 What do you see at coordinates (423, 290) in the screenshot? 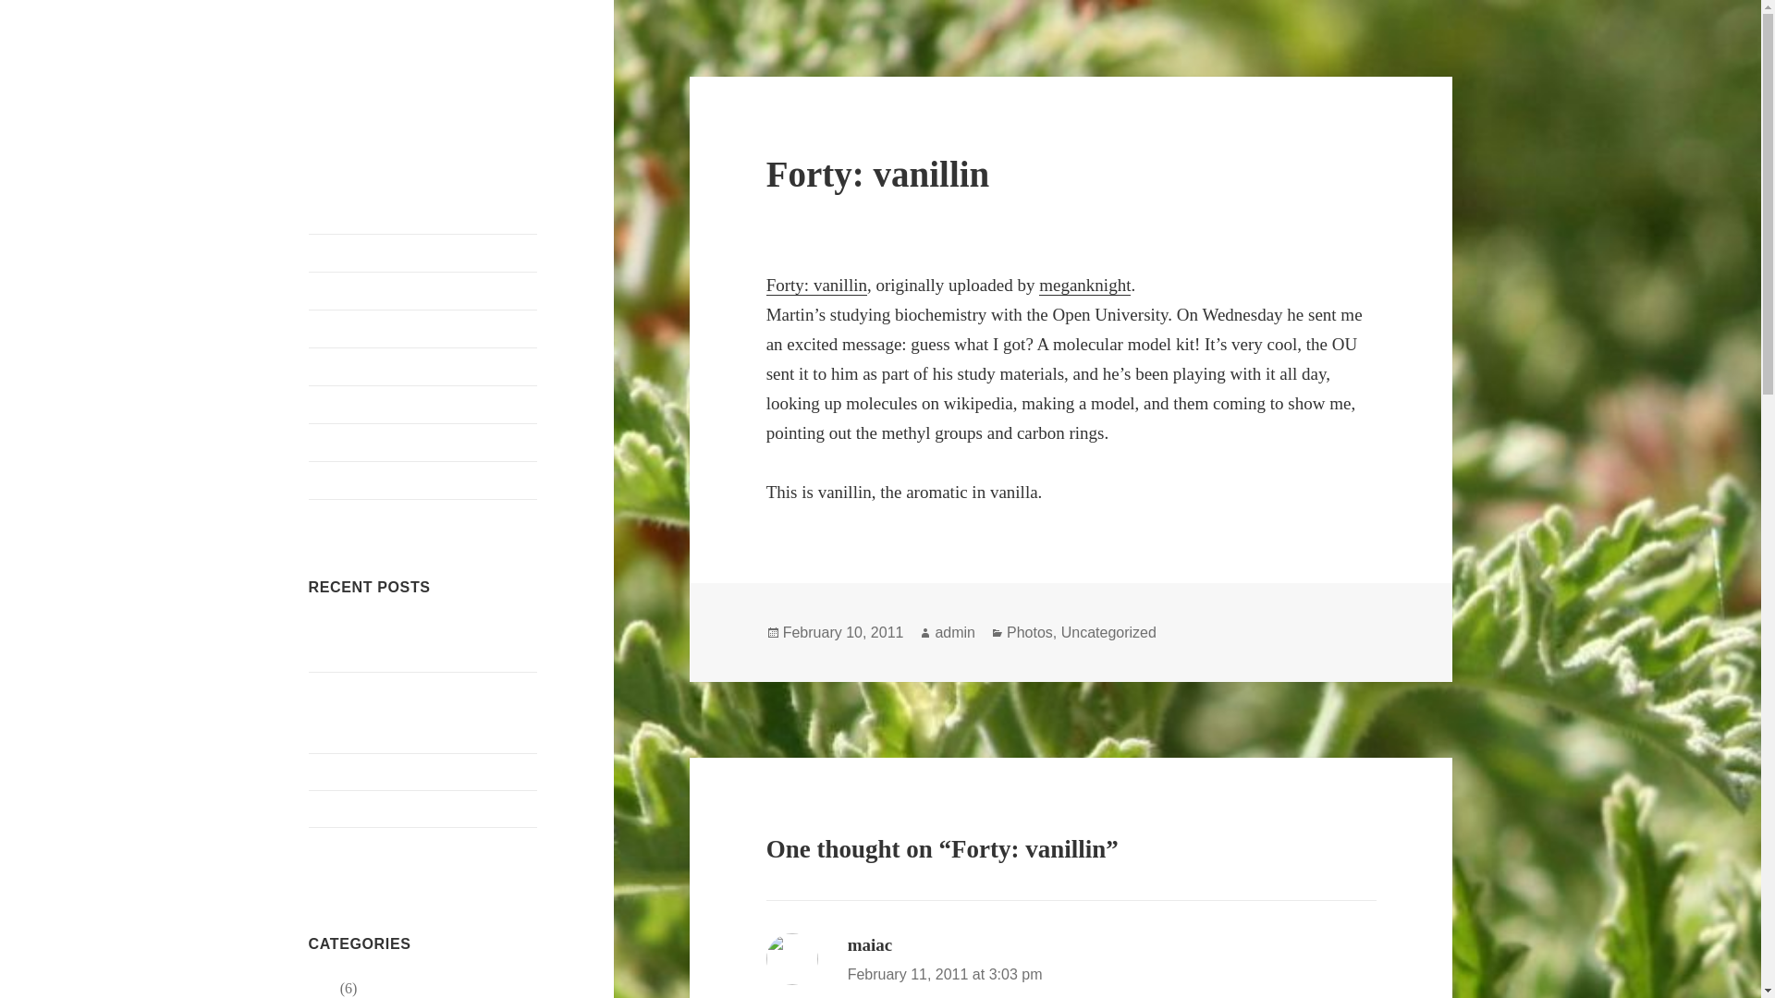
I see `Journalism` at bounding box center [423, 290].